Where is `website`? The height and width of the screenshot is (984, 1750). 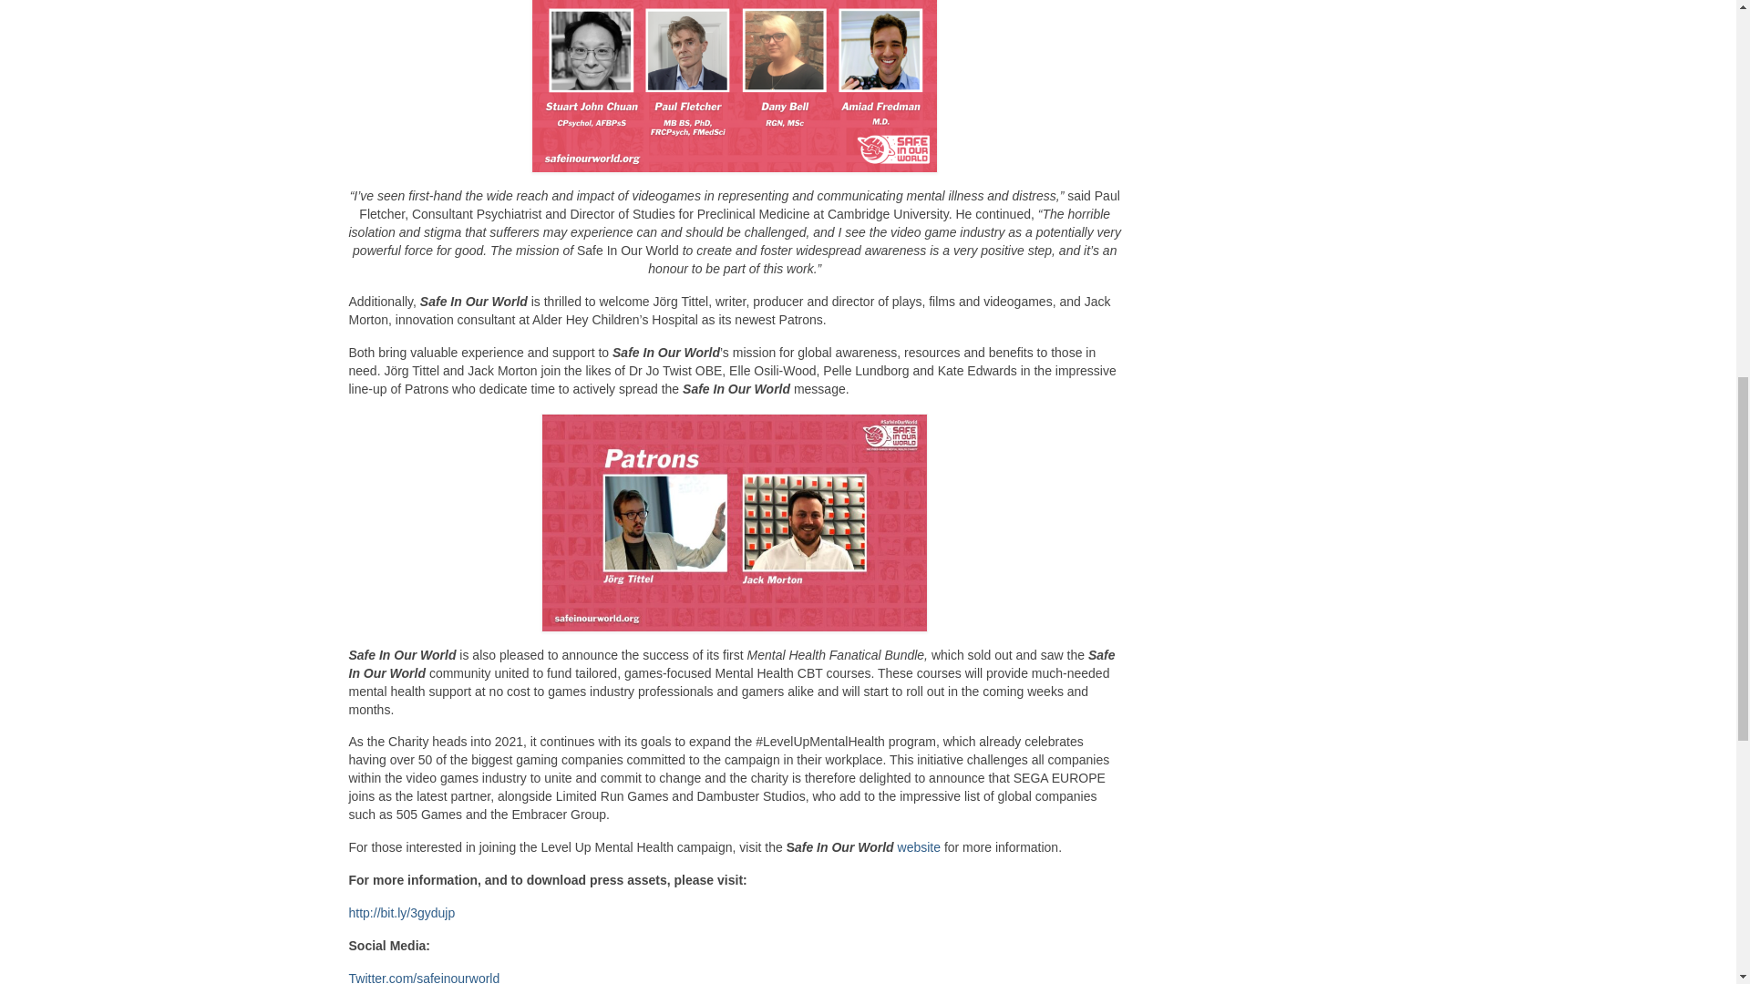 website is located at coordinates (919, 847).